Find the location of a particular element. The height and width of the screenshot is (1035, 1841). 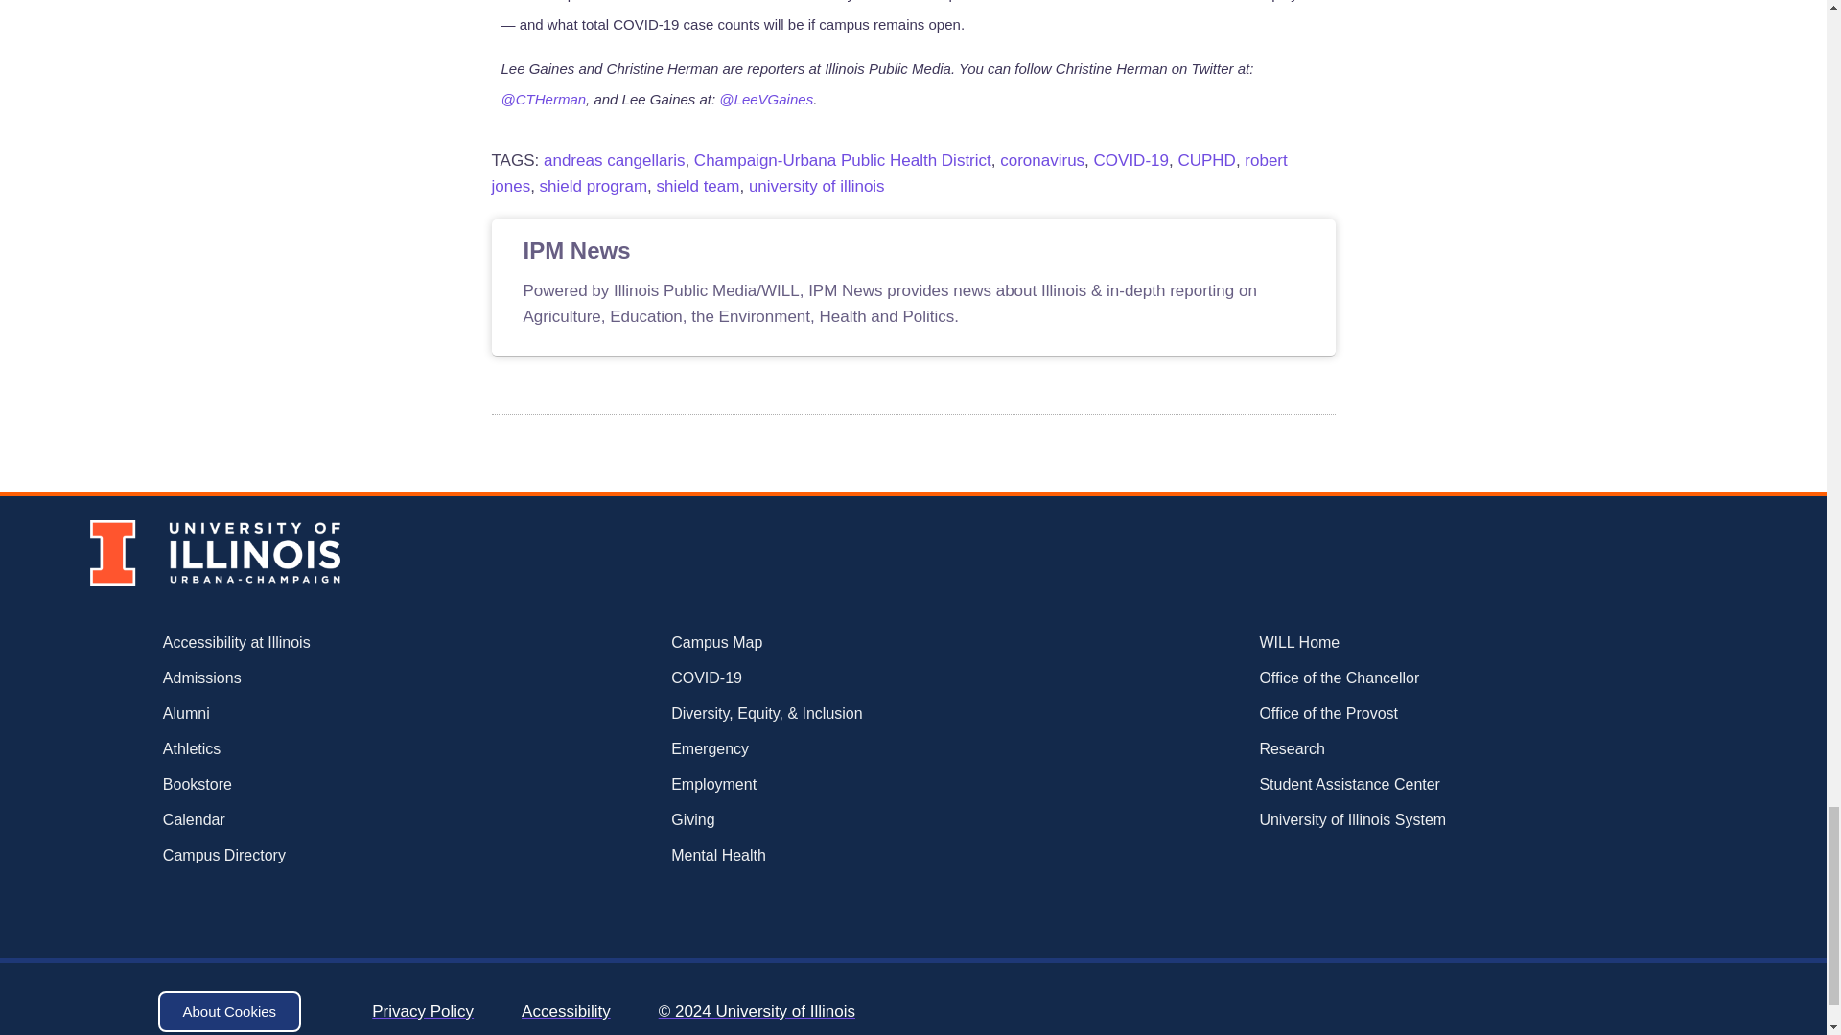

Admissions is located at coordinates (297, 678).